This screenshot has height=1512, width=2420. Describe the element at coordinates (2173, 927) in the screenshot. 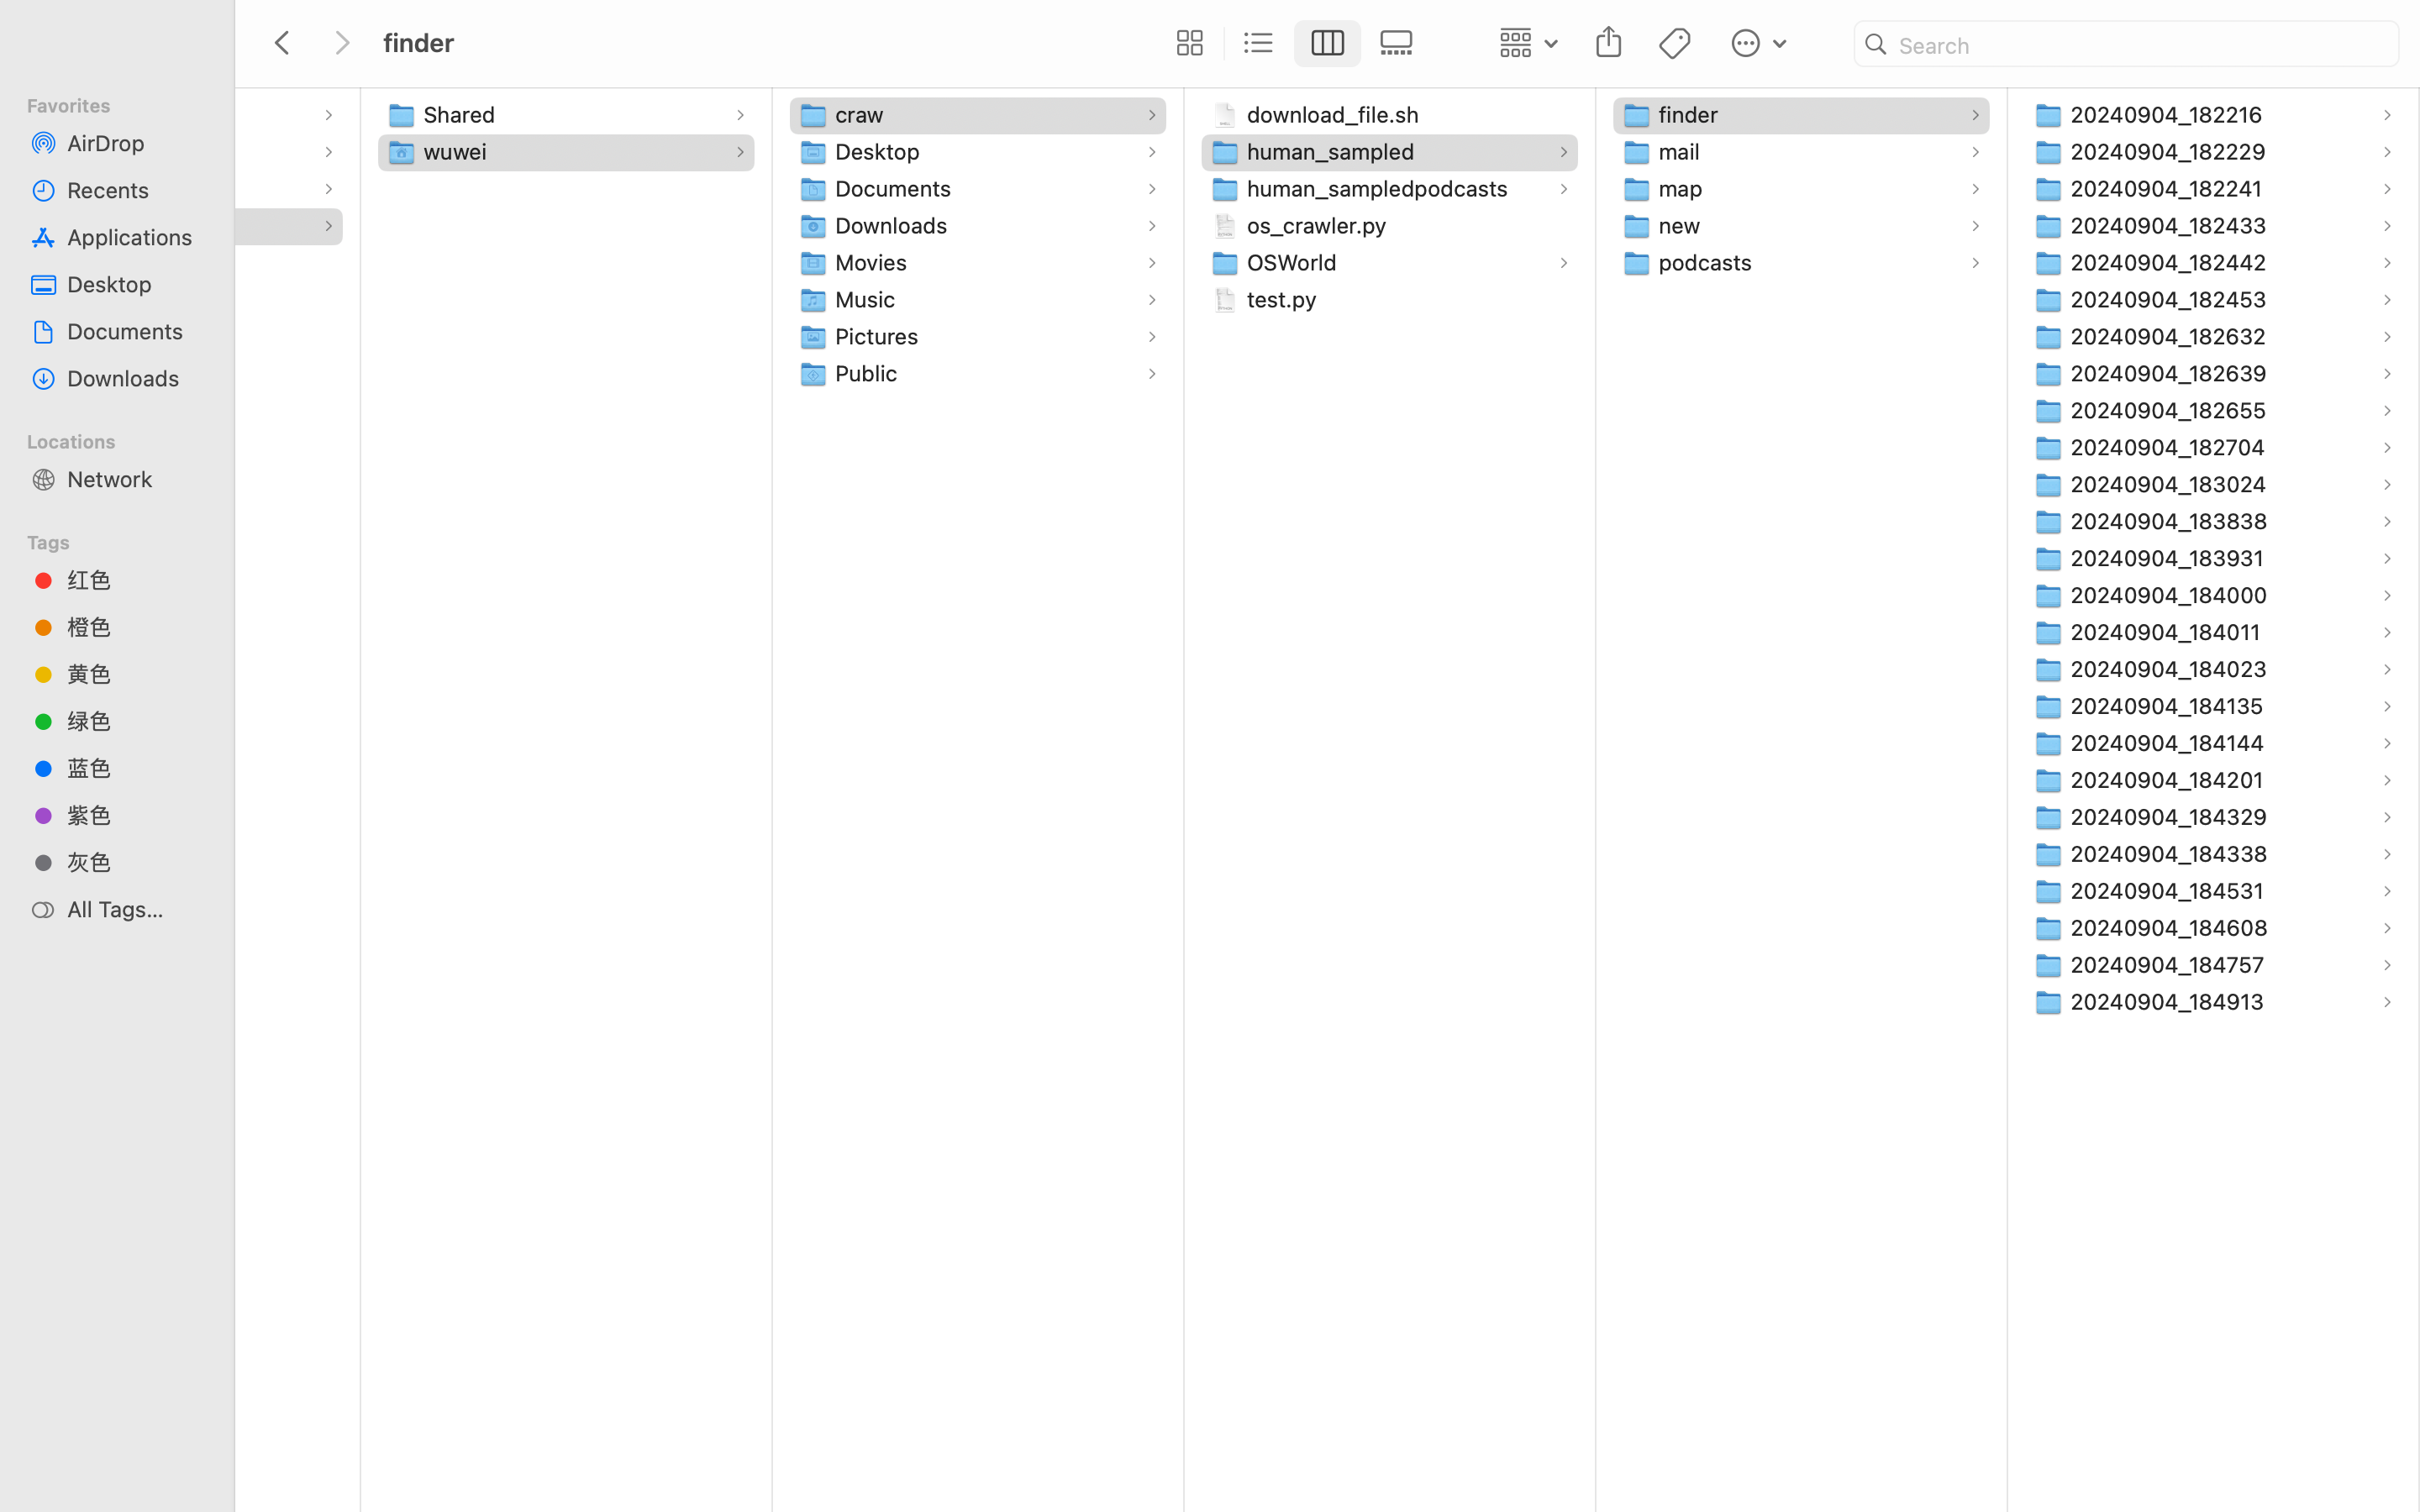

I see `20240904_184608` at that location.